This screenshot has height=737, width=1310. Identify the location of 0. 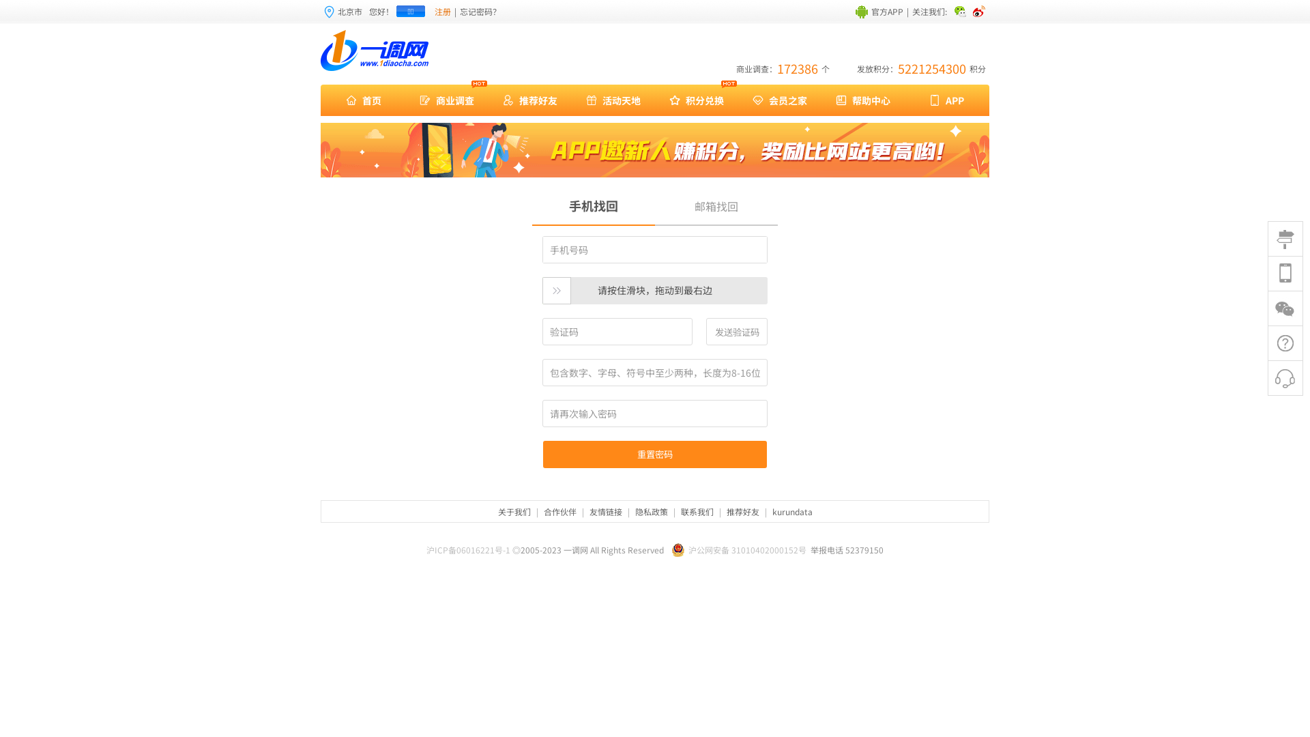
(1285, 344).